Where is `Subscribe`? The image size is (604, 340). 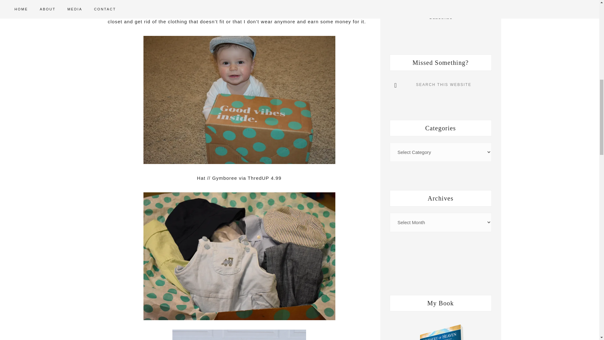 Subscribe is located at coordinates (440, 17).